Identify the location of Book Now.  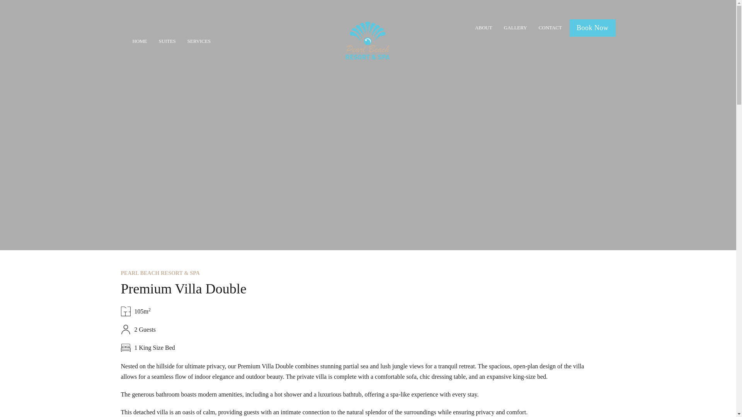
(593, 28).